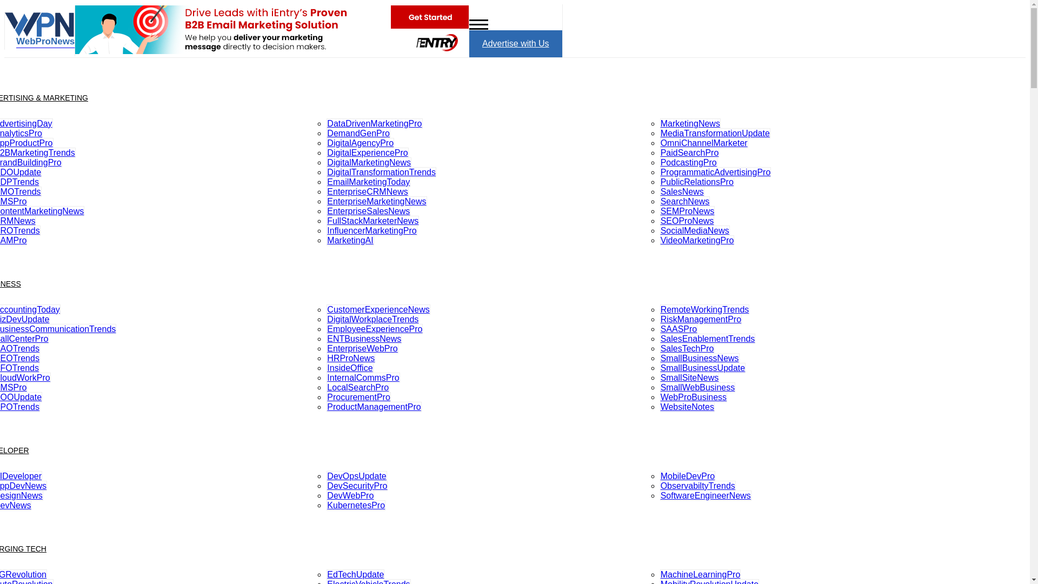  Describe the element at coordinates (682, 191) in the screenshot. I see `SalesNews` at that location.